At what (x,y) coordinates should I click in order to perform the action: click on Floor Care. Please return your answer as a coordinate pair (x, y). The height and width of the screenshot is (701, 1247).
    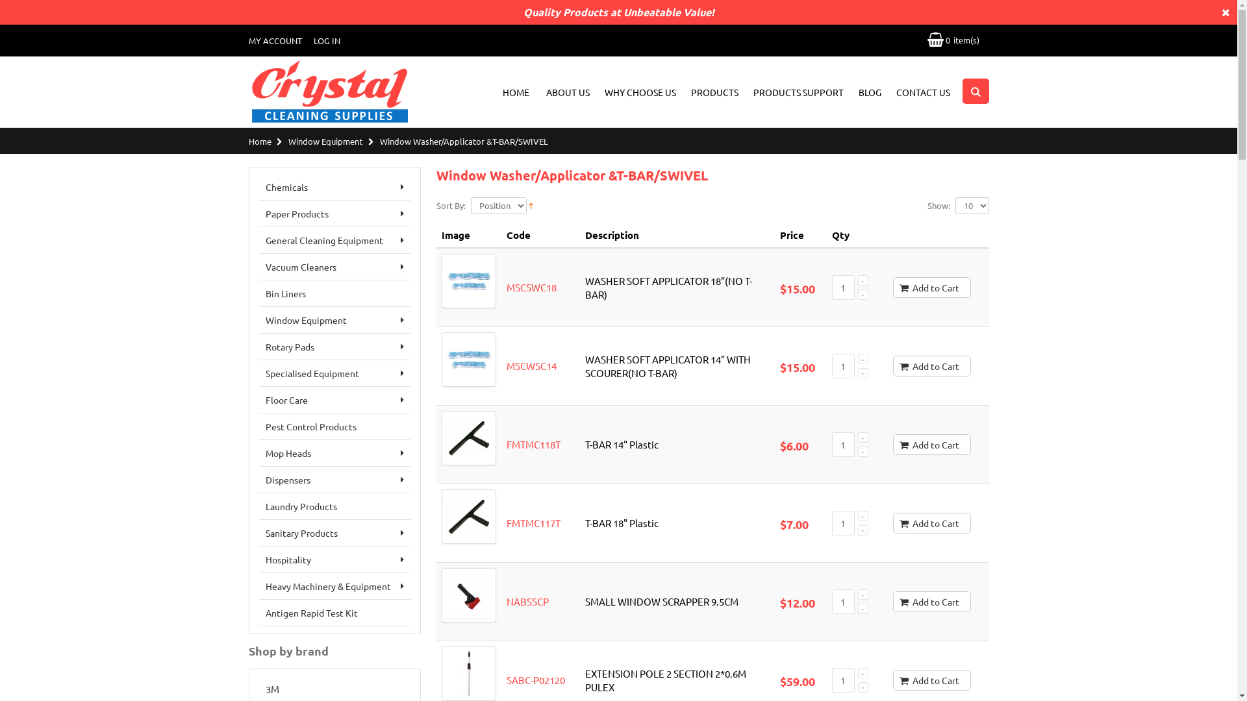
    Looking at the image, I should click on (334, 400).